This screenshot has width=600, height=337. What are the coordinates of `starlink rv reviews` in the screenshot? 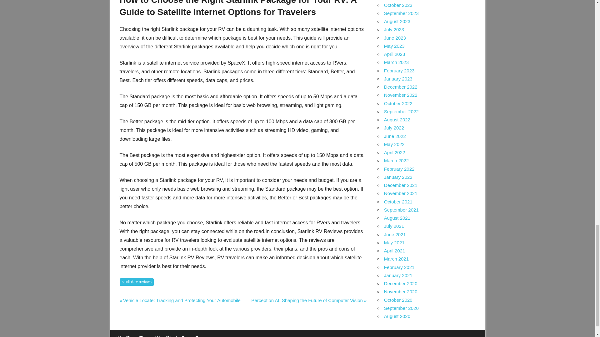 It's located at (136, 282).